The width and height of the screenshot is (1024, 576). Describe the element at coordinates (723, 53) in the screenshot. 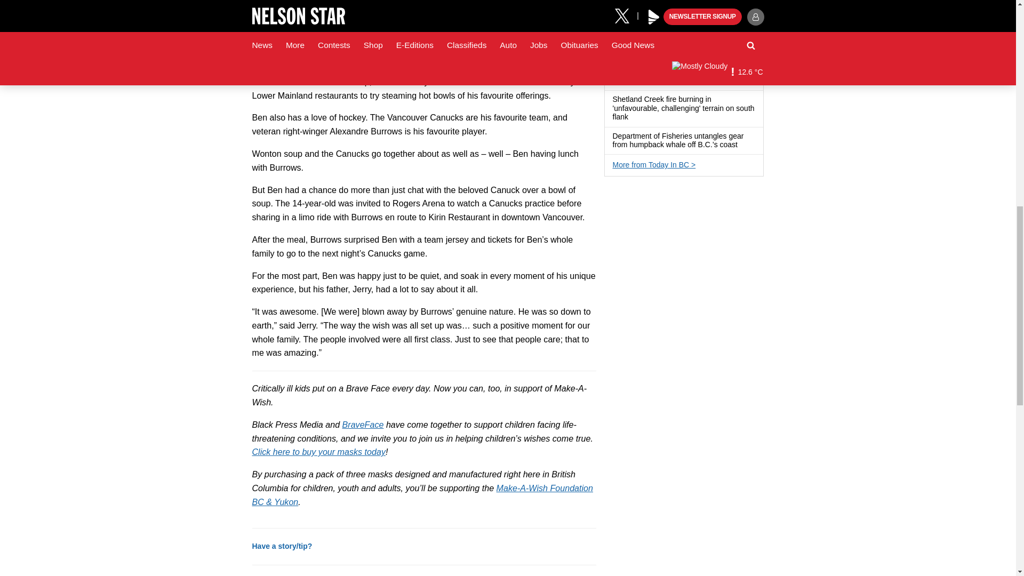

I see `Has a gallery` at that location.